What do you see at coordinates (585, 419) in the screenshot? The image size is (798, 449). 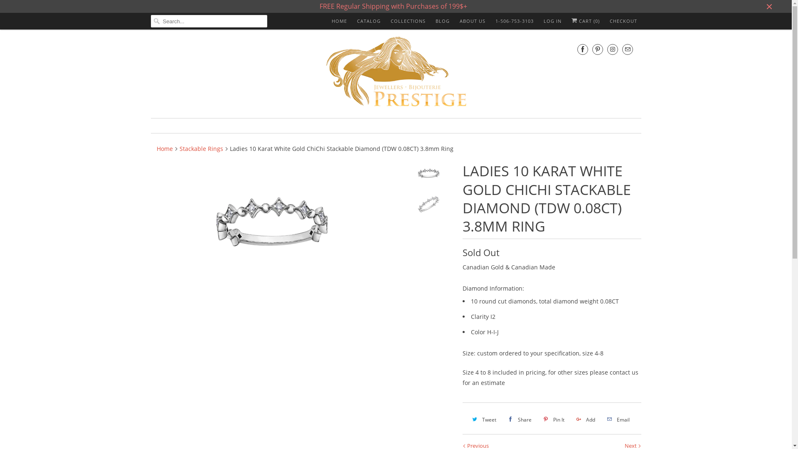 I see `Add` at bounding box center [585, 419].